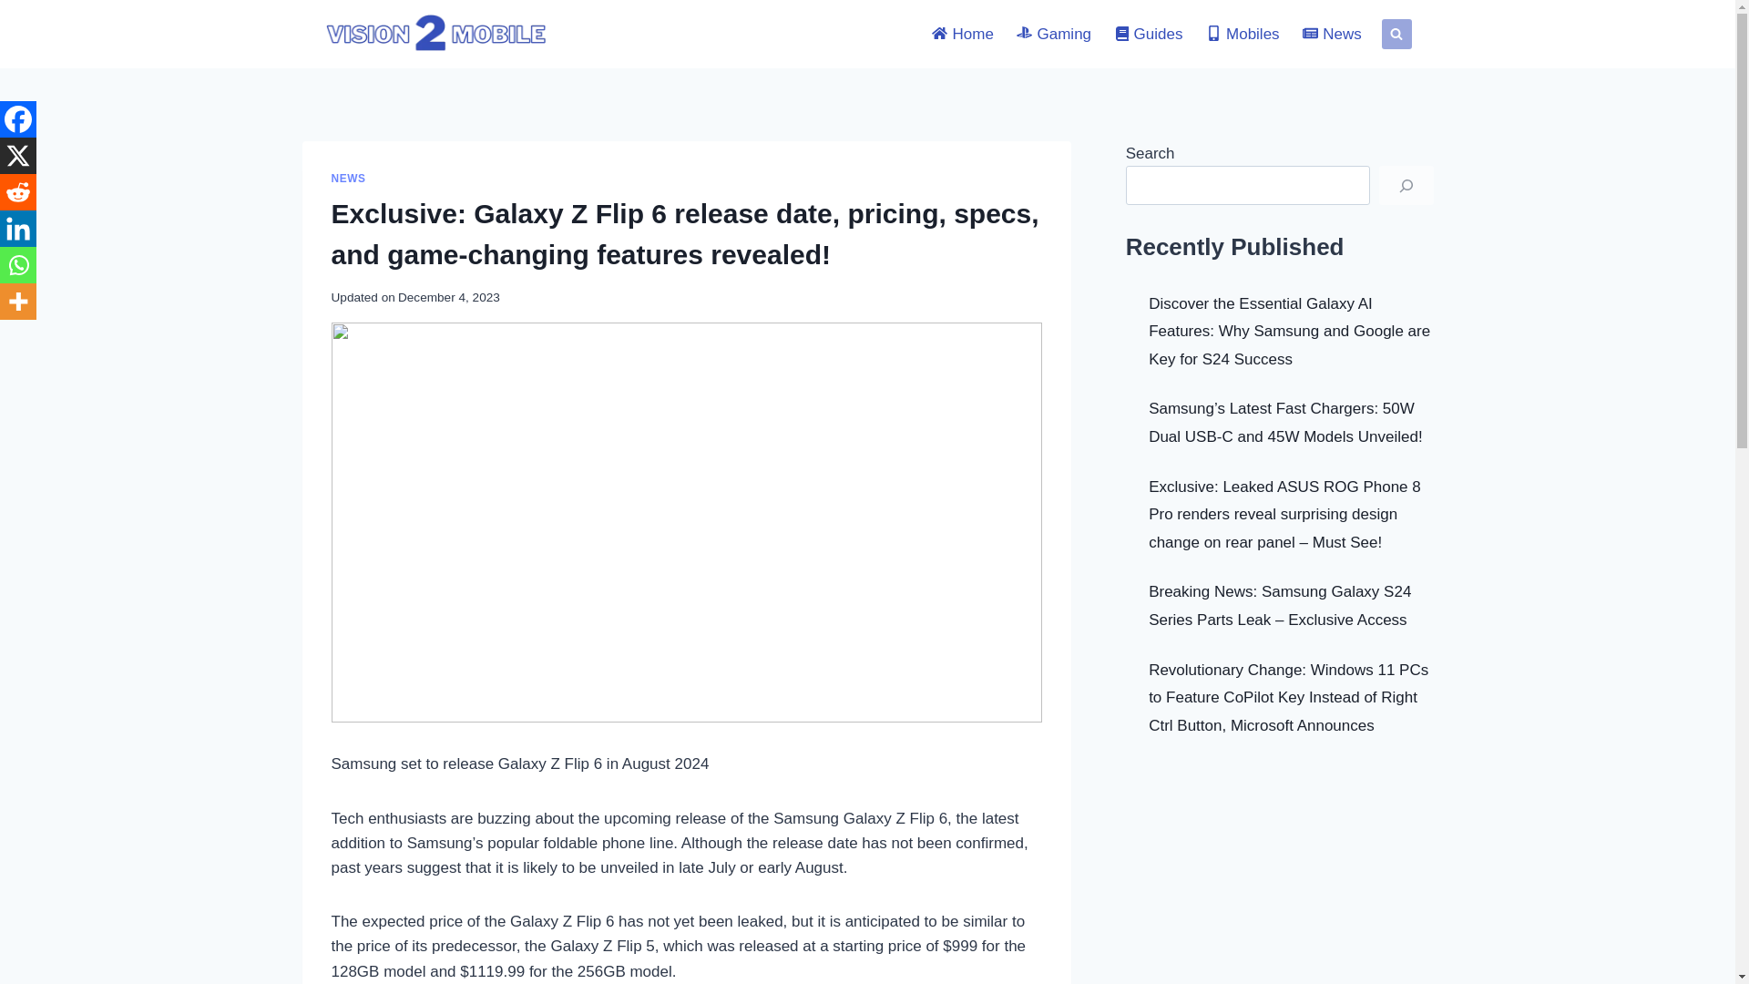  What do you see at coordinates (18, 265) in the screenshot?
I see `Whatsapp` at bounding box center [18, 265].